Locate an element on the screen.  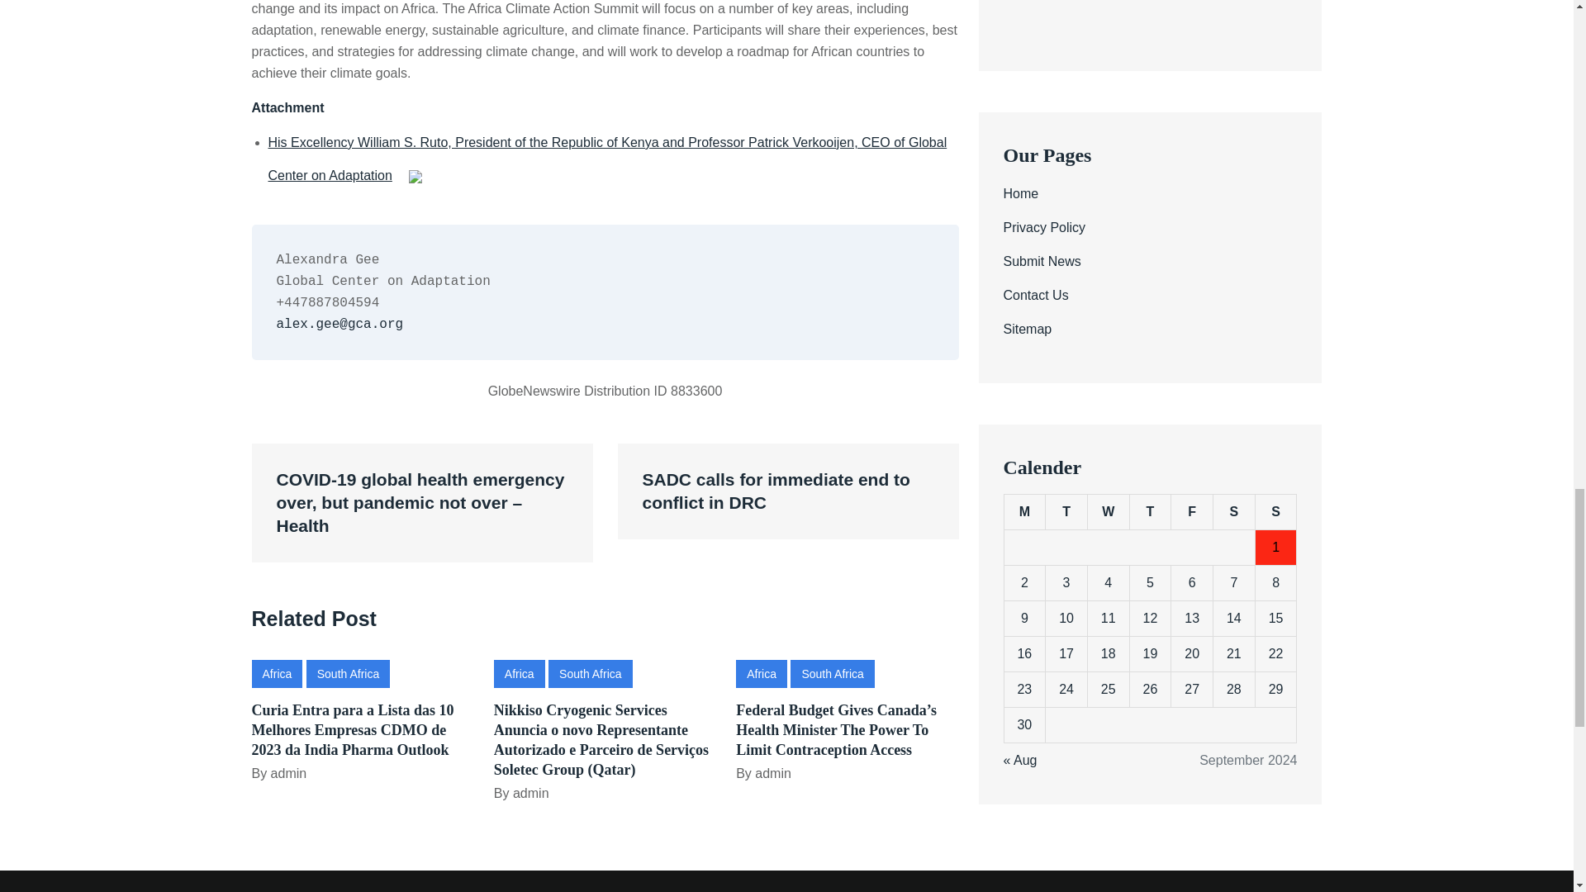
Saturday is located at coordinates (1234, 149).